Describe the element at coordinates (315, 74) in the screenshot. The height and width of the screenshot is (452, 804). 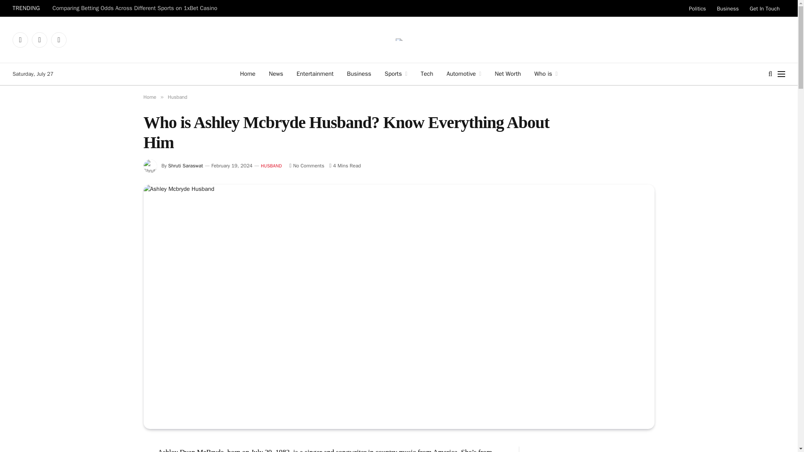
I see `Entertainment` at that location.